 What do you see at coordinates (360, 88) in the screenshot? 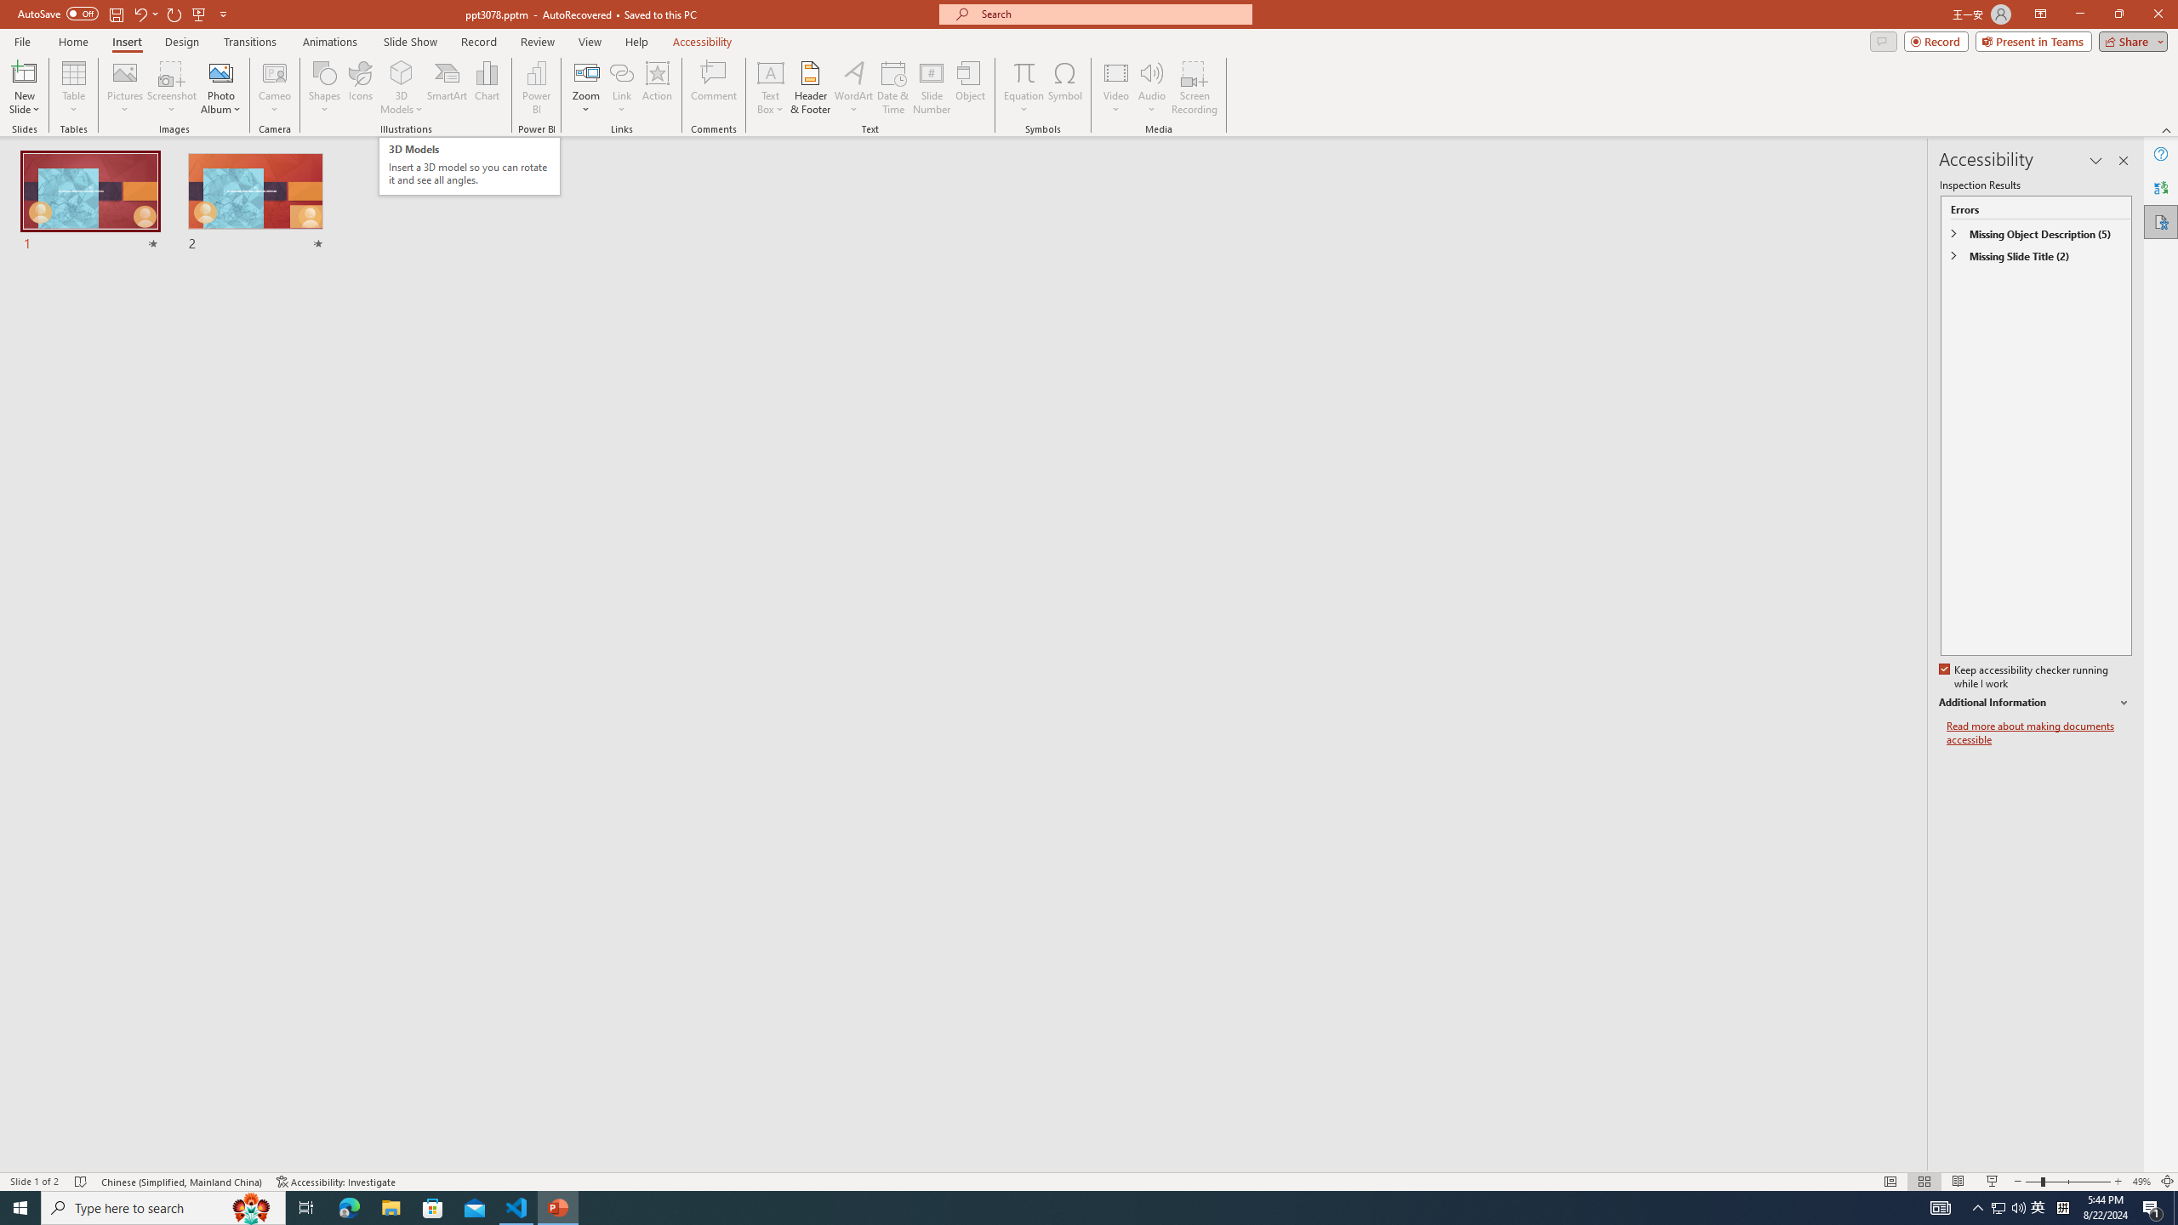
I see `Icons` at bounding box center [360, 88].